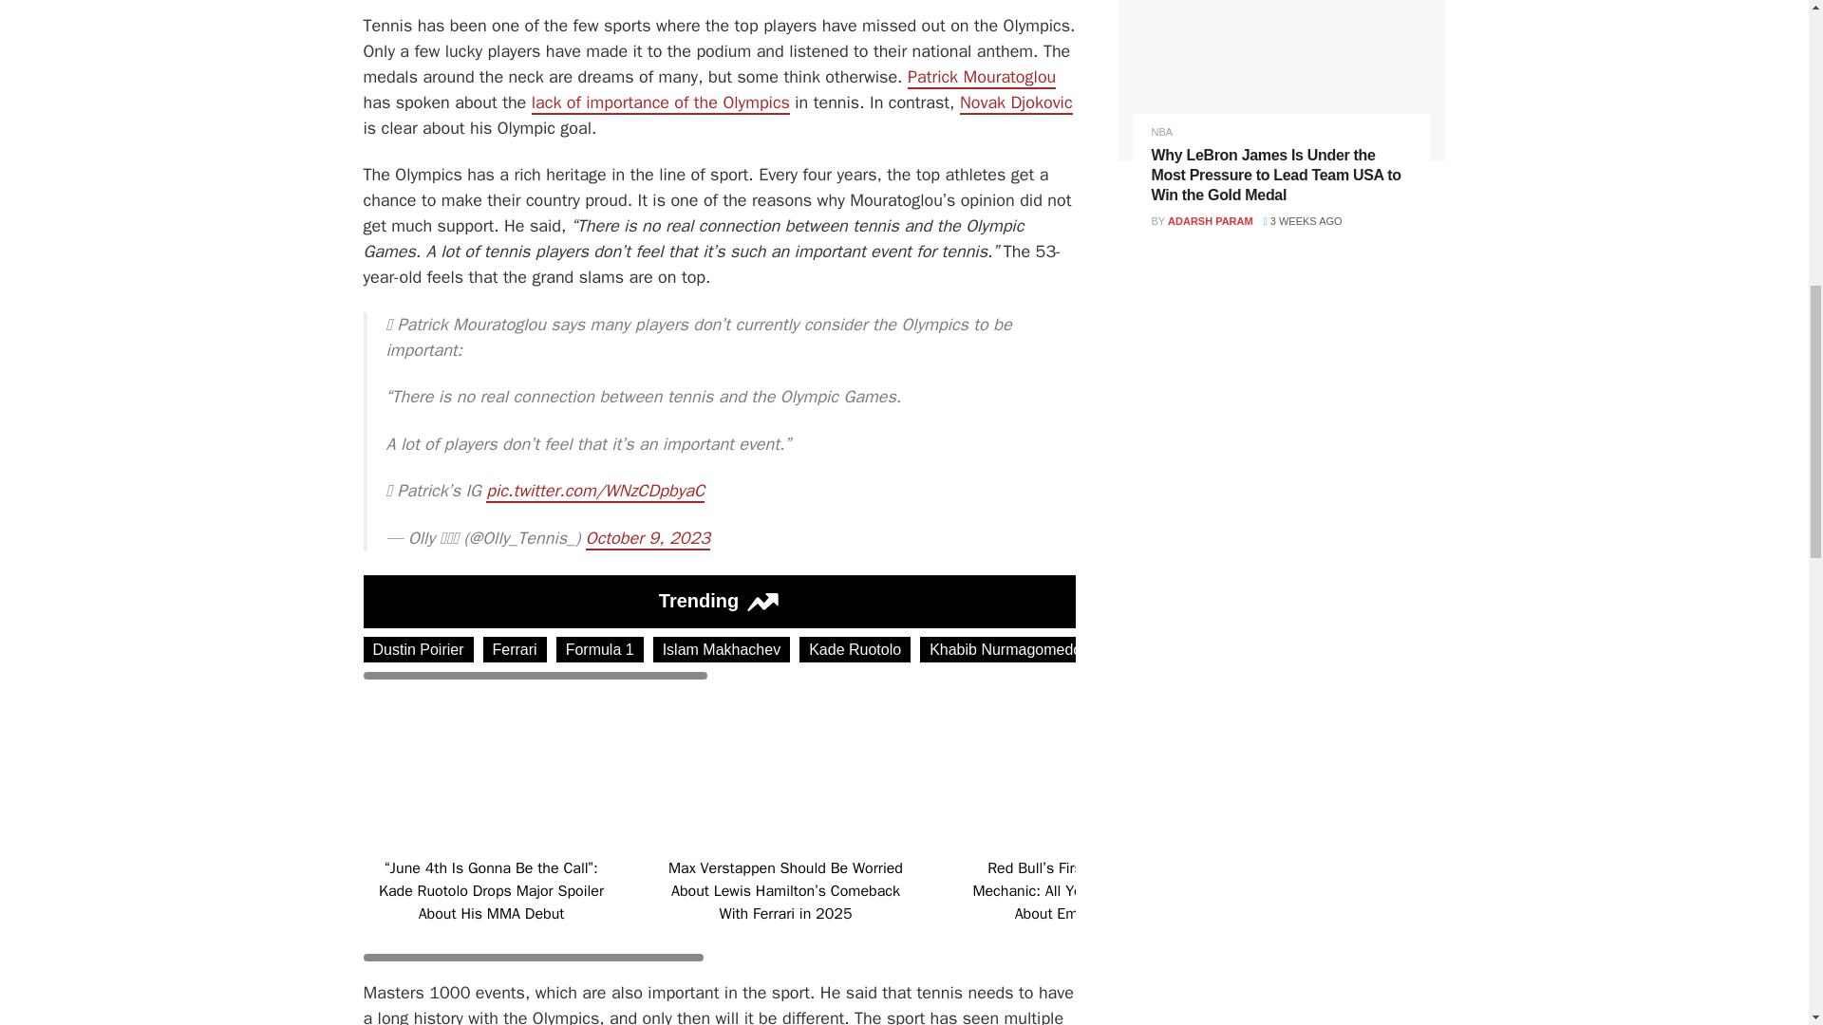  Describe the element at coordinates (982, 78) in the screenshot. I see `Patrick Mouratoglou` at that location.